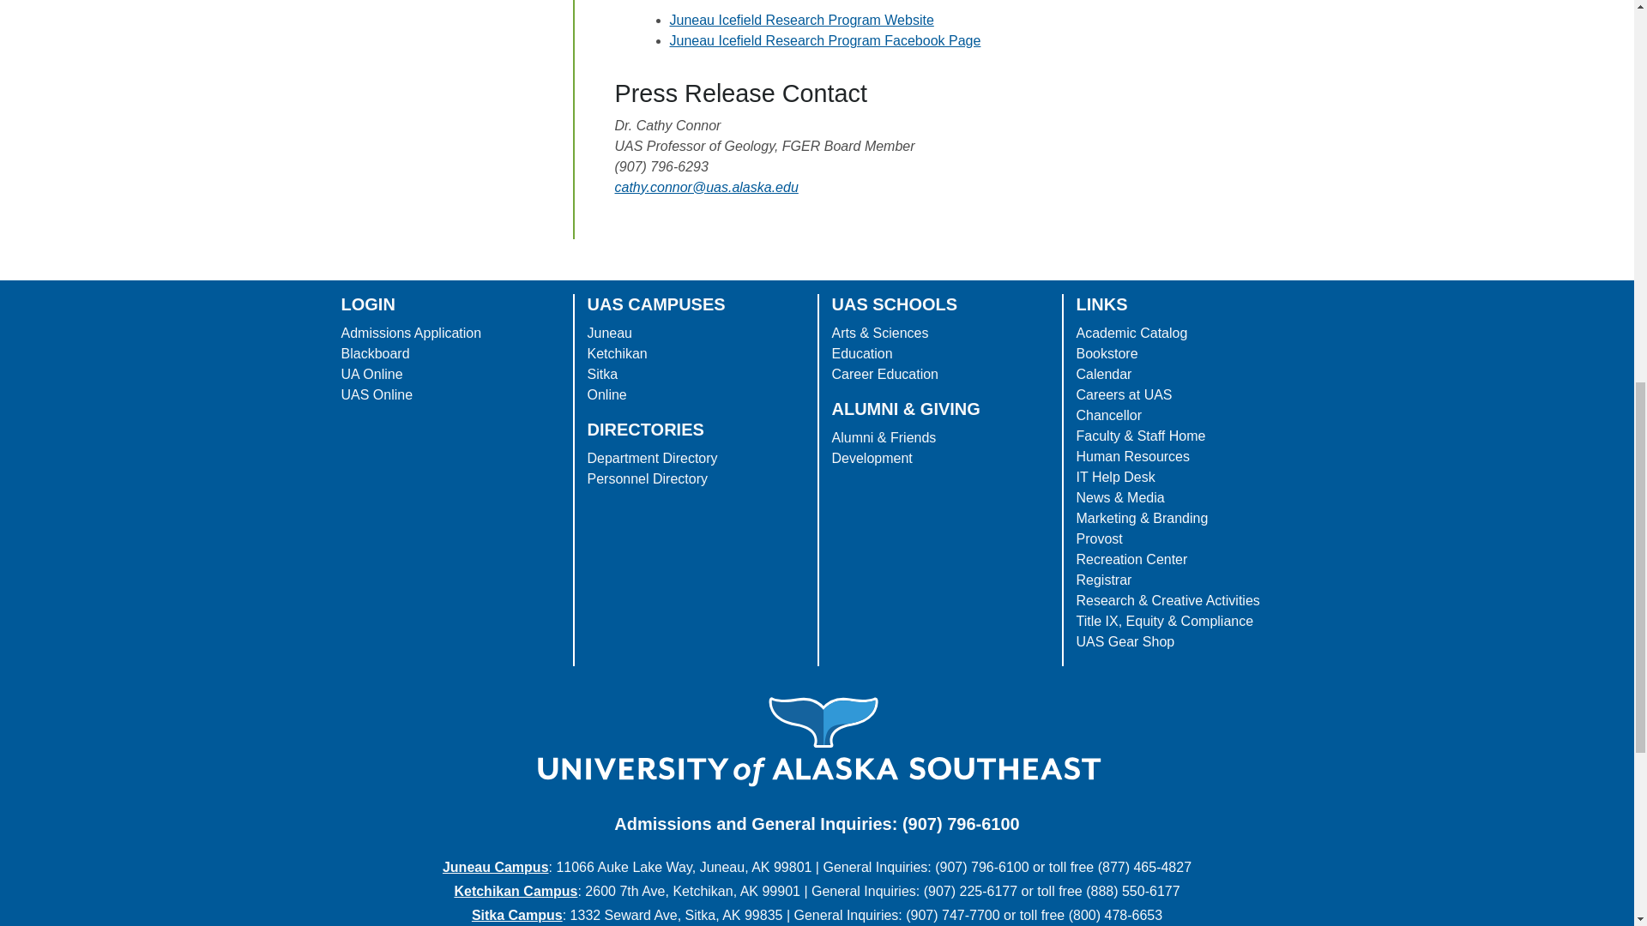  What do you see at coordinates (1132, 456) in the screenshot?
I see `Human Resources` at bounding box center [1132, 456].